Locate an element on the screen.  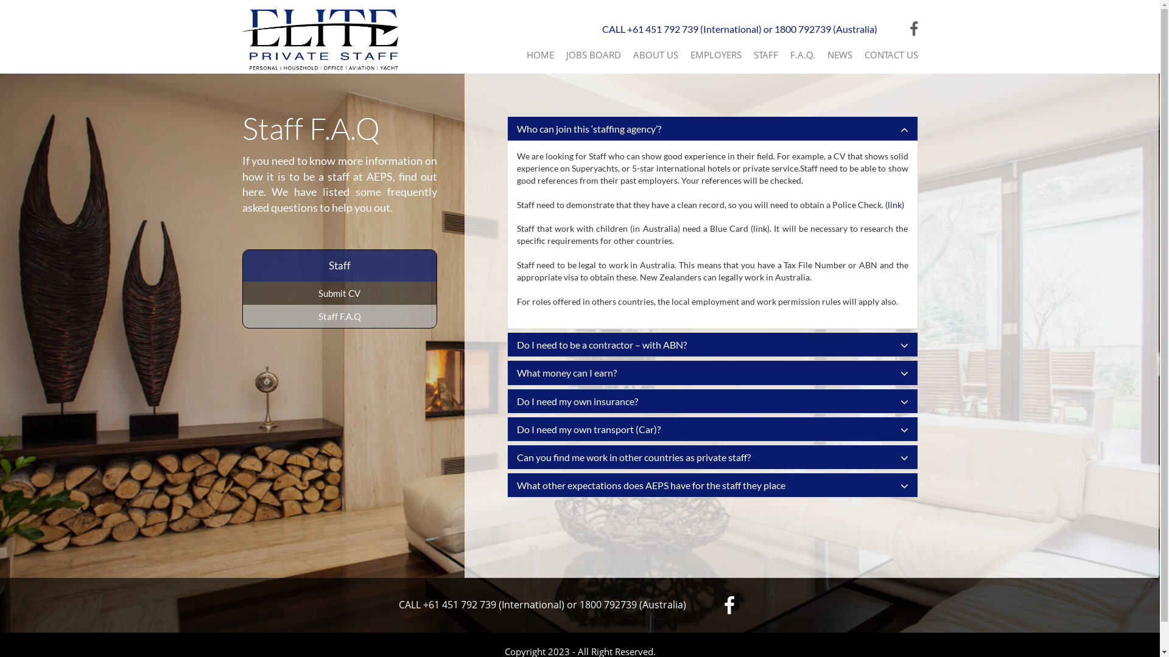
What money can I earn? is located at coordinates (712, 372).